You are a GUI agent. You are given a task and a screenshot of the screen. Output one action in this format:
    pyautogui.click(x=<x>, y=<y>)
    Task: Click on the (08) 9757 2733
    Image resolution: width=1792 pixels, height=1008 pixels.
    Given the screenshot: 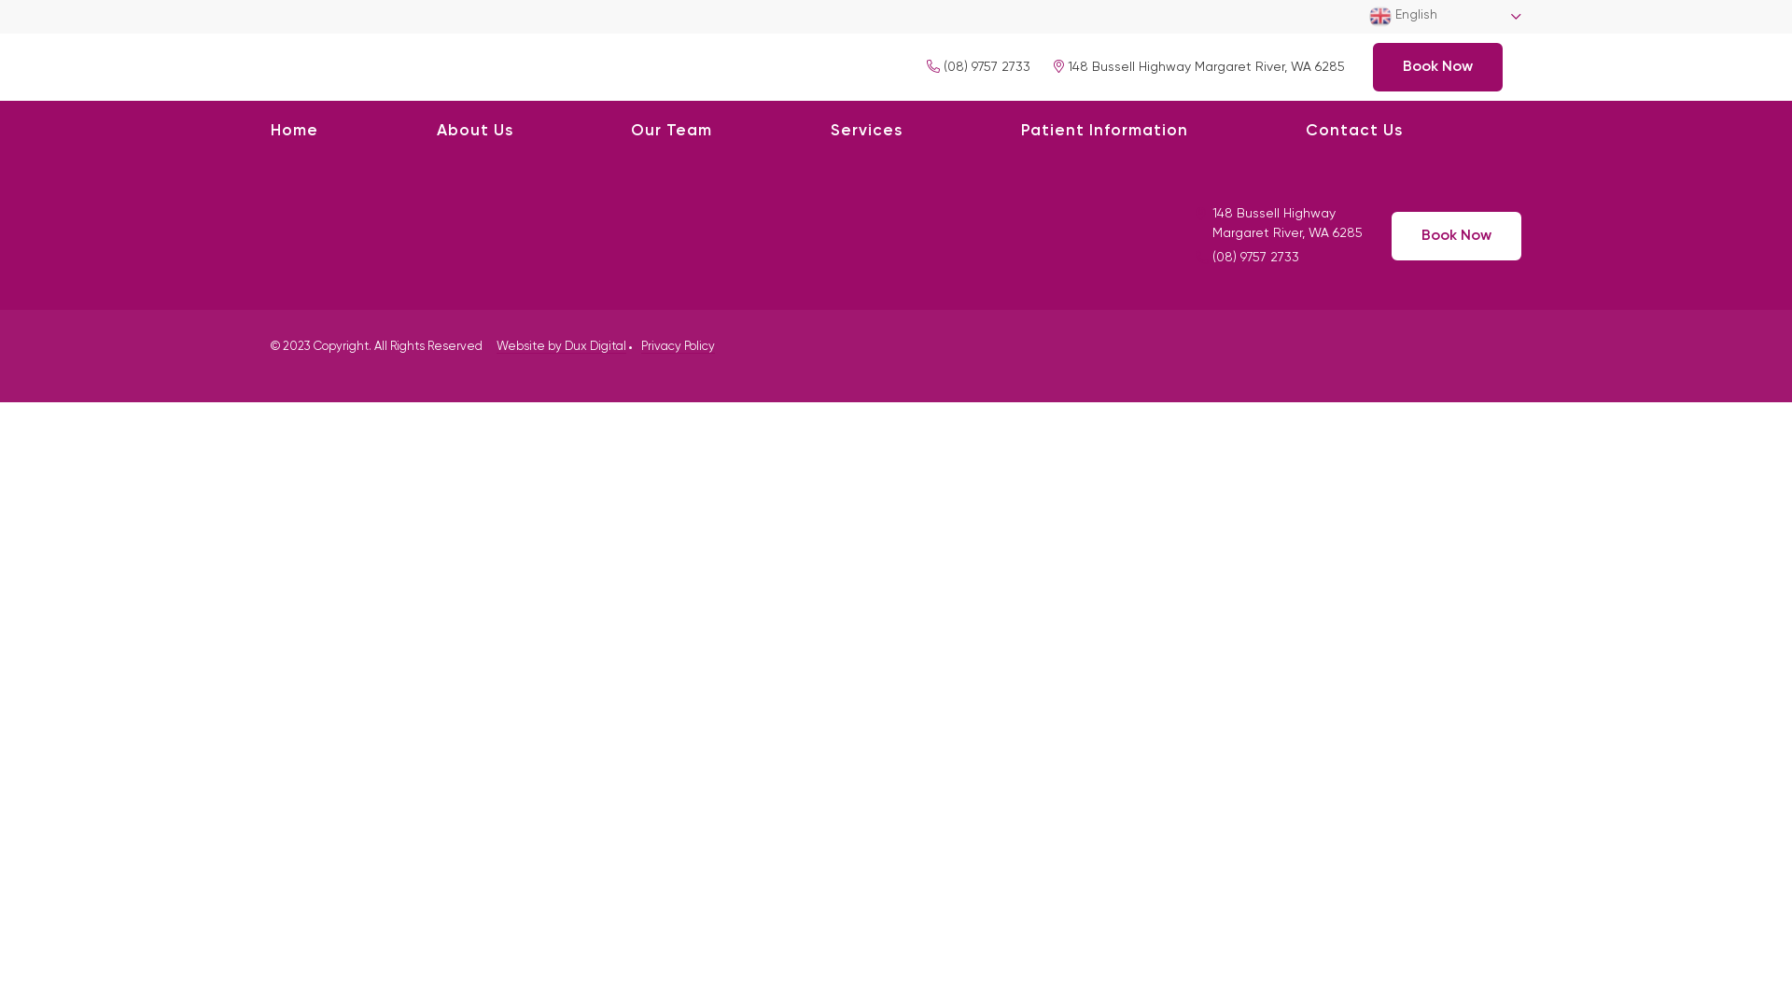 What is the action you would take?
    pyautogui.click(x=978, y=65)
    